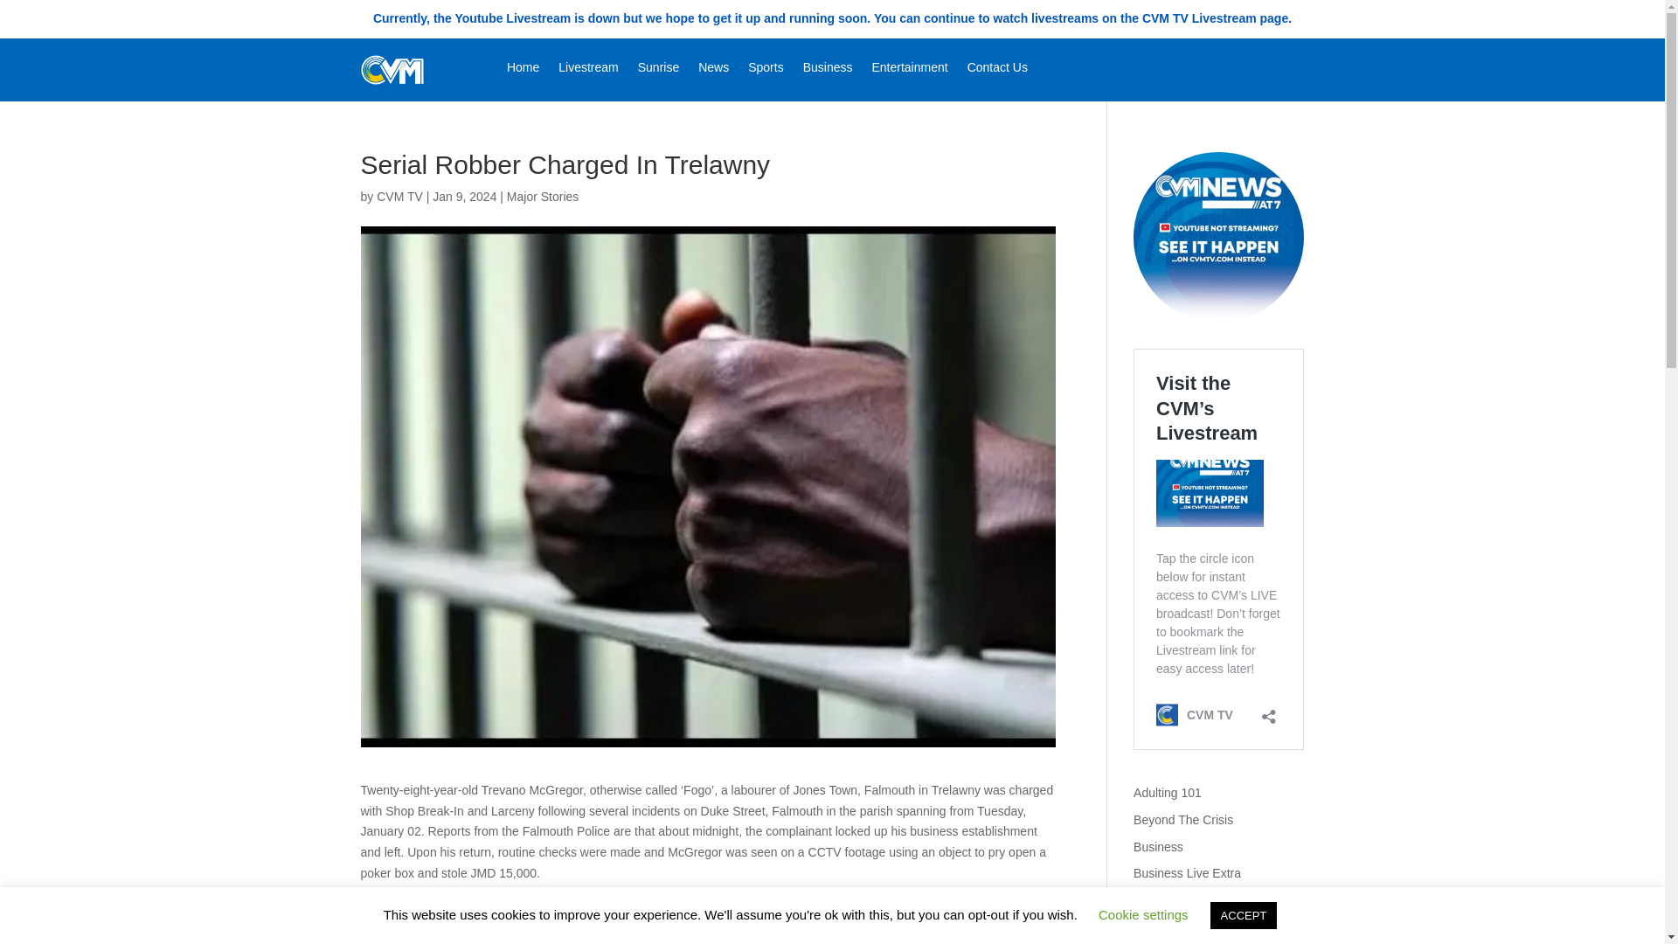 This screenshot has height=944, width=1678. What do you see at coordinates (1168, 792) in the screenshot?
I see `Adulting 101` at bounding box center [1168, 792].